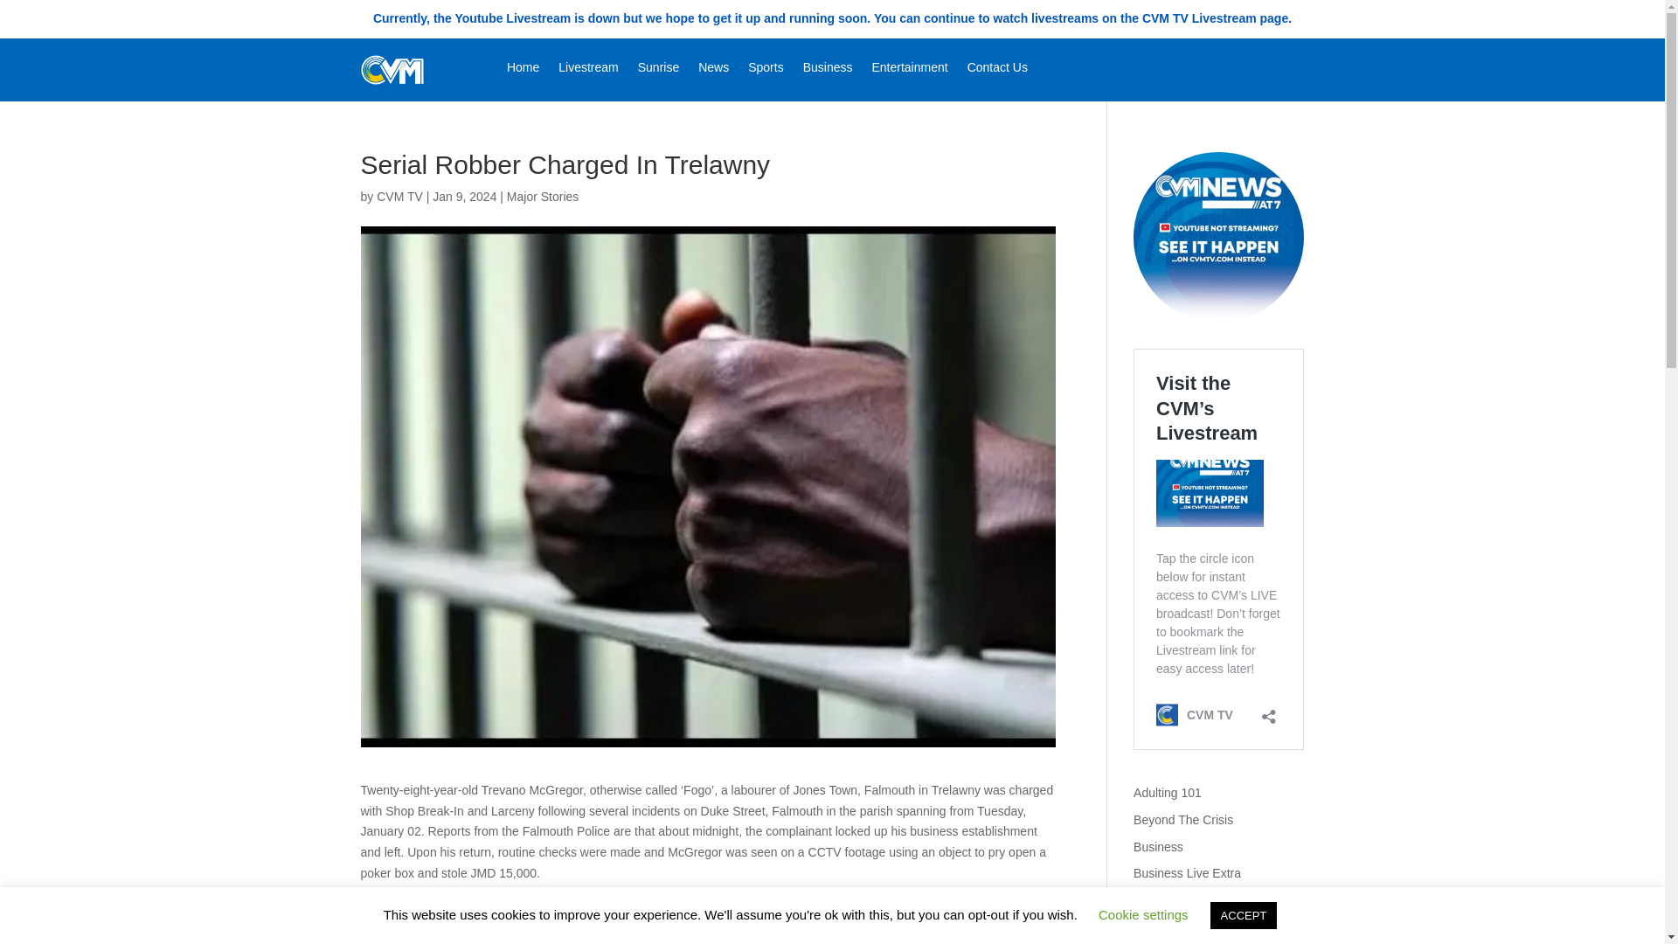 This screenshot has height=944, width=1678. What do you see at coordinates (1168, 792) in the screenshot?
I see `Adulting 101` at bounding box center [1168, 792].